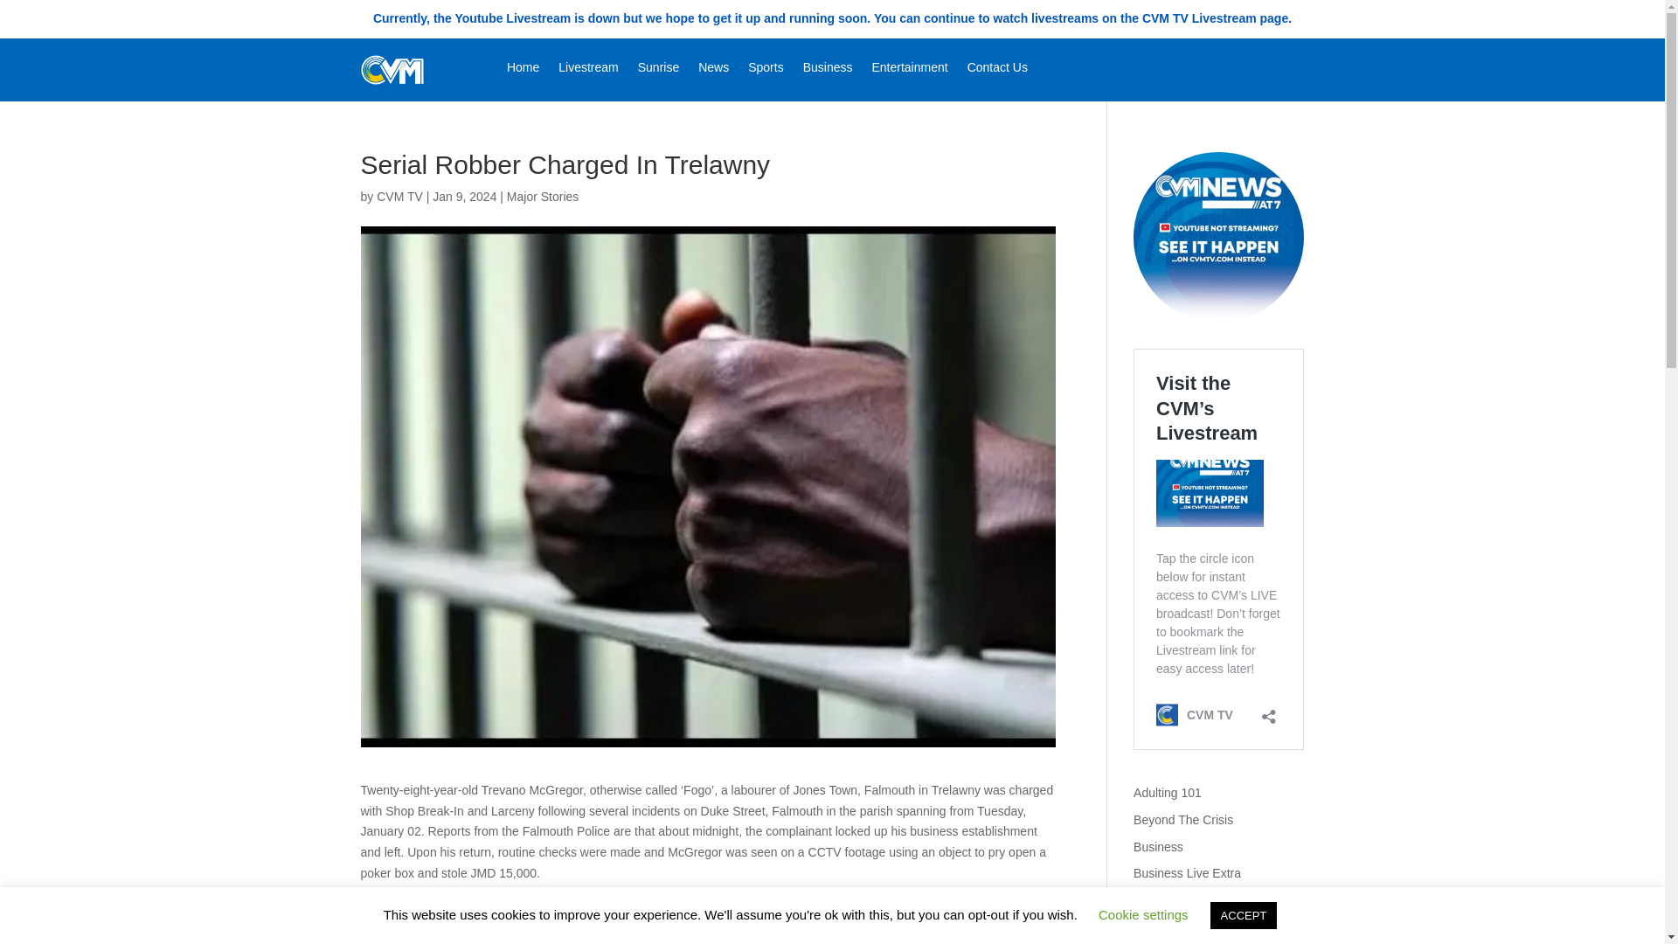 This screenshot has height=944, width=1678. What do you see at coordinates (1168, 792) in the screenshot?
I see `Adulting 101` at bounding box center [1168, 792].